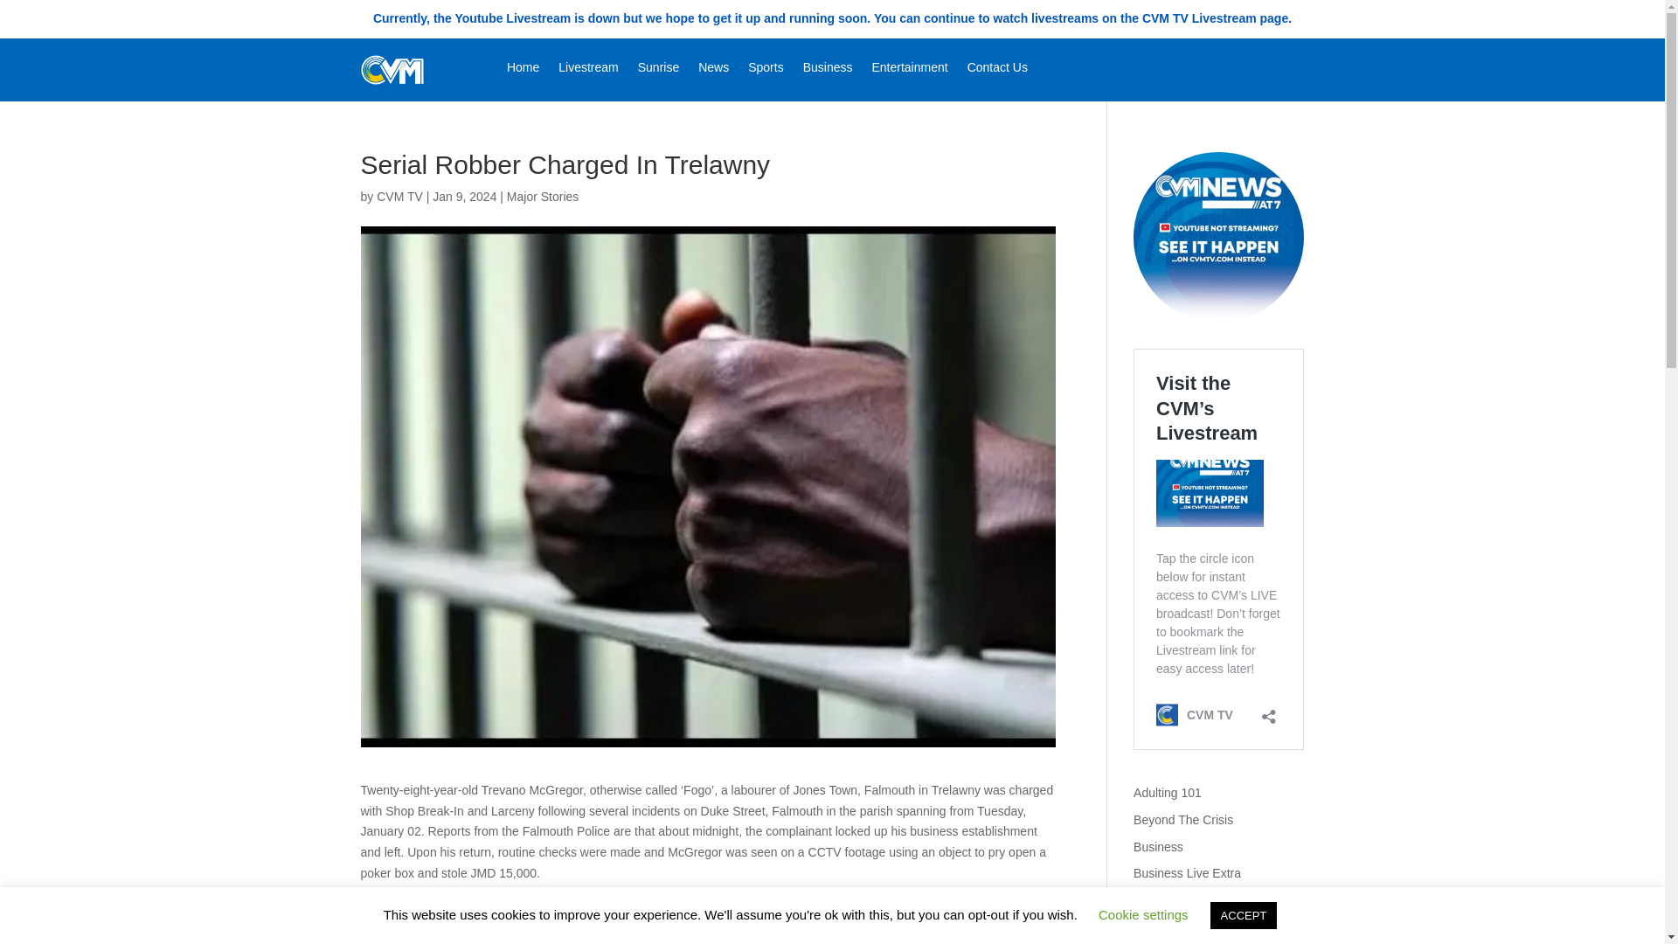 This screenshot has height=944, width=1678. What do you see at coordinates (1168, 792) in the screenshot?
I see `Adulting 101` at bounding box center [1168, 792].